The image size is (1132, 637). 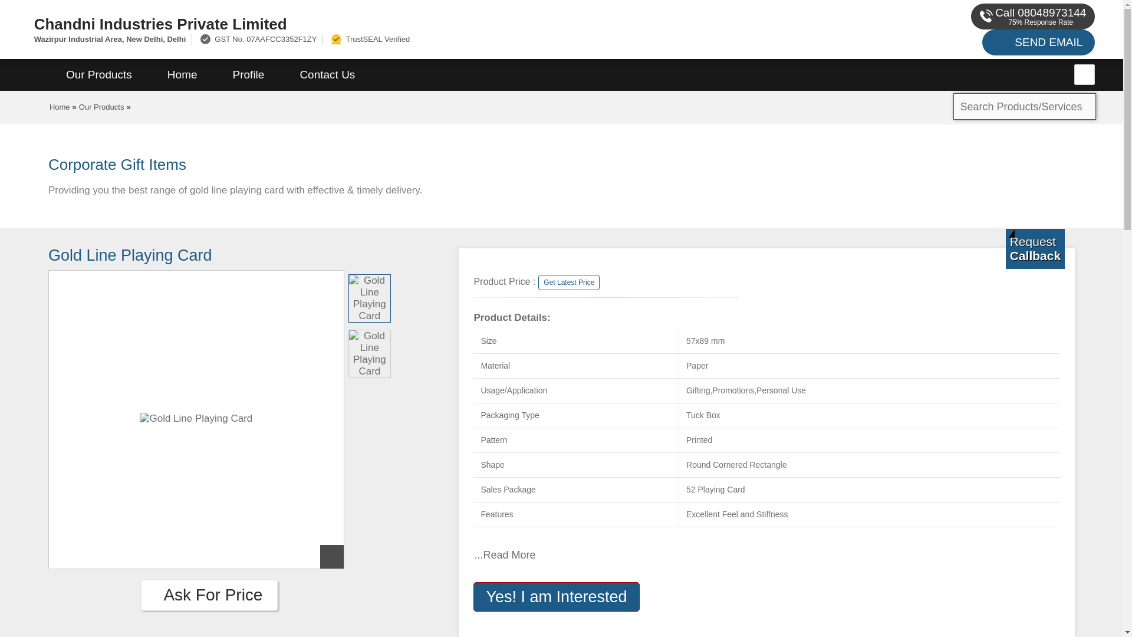 I want to click on Our Products, so click(x=101, y=107).